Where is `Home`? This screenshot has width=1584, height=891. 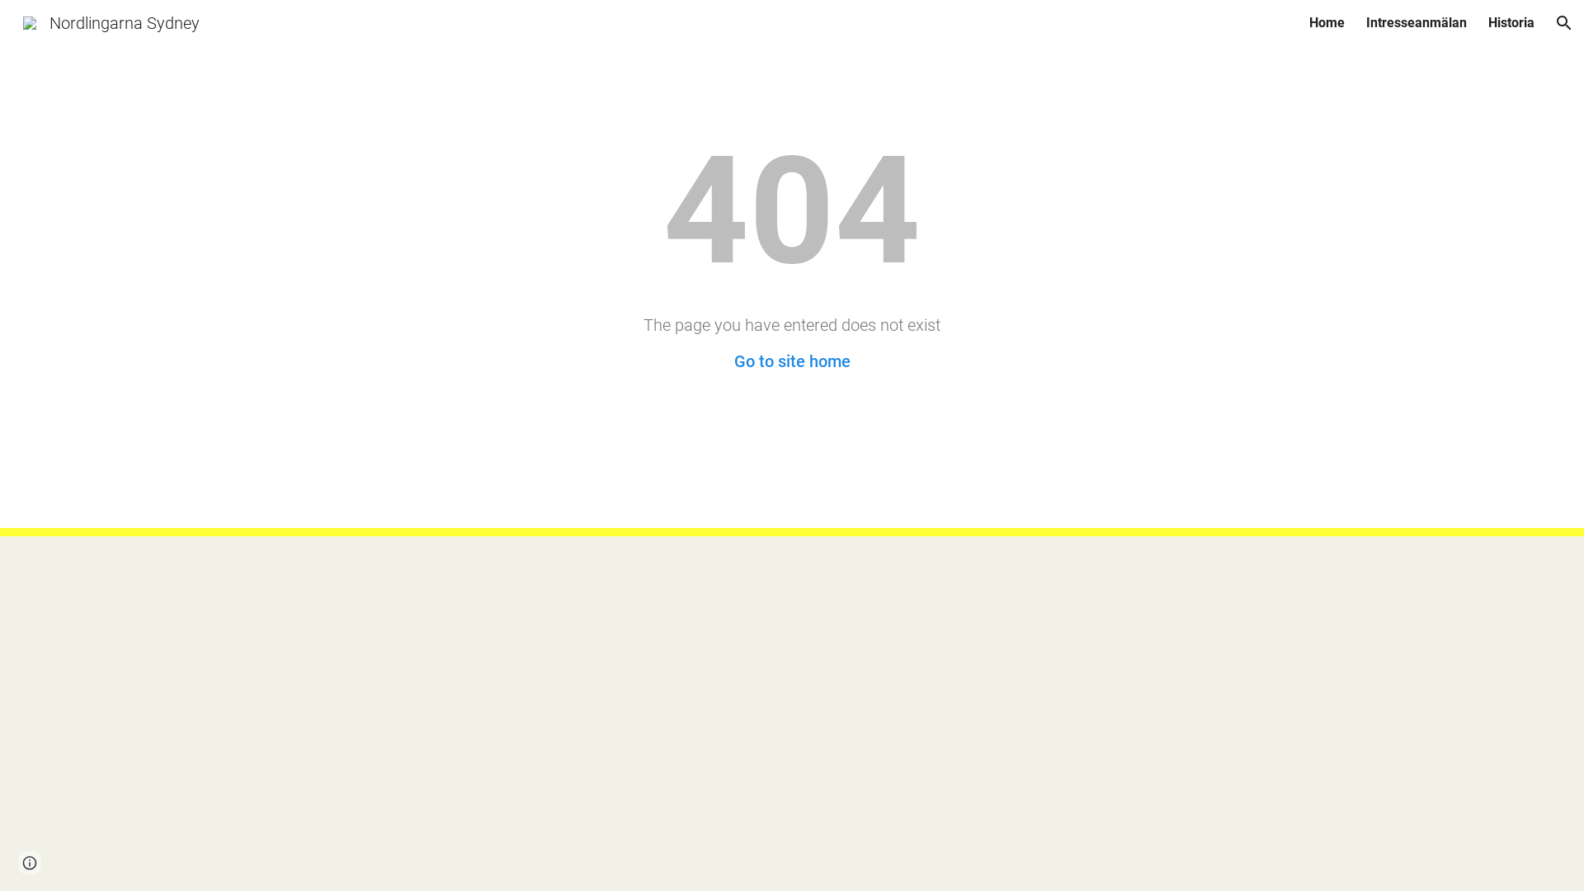
Home is located at coordinates (1327, 23).